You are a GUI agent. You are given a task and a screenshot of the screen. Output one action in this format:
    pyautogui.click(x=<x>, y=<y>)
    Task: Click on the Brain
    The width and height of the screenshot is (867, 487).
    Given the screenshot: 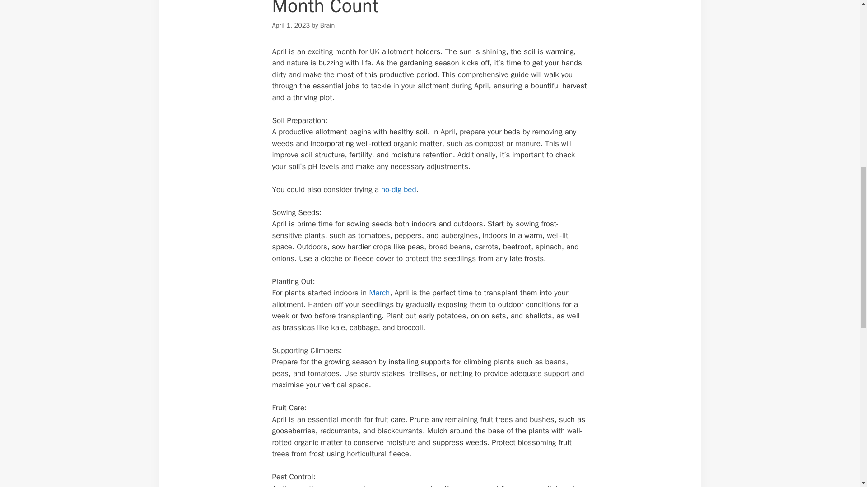 What is the action you would take?
    pyautogui.click(x=327, y=25)
    